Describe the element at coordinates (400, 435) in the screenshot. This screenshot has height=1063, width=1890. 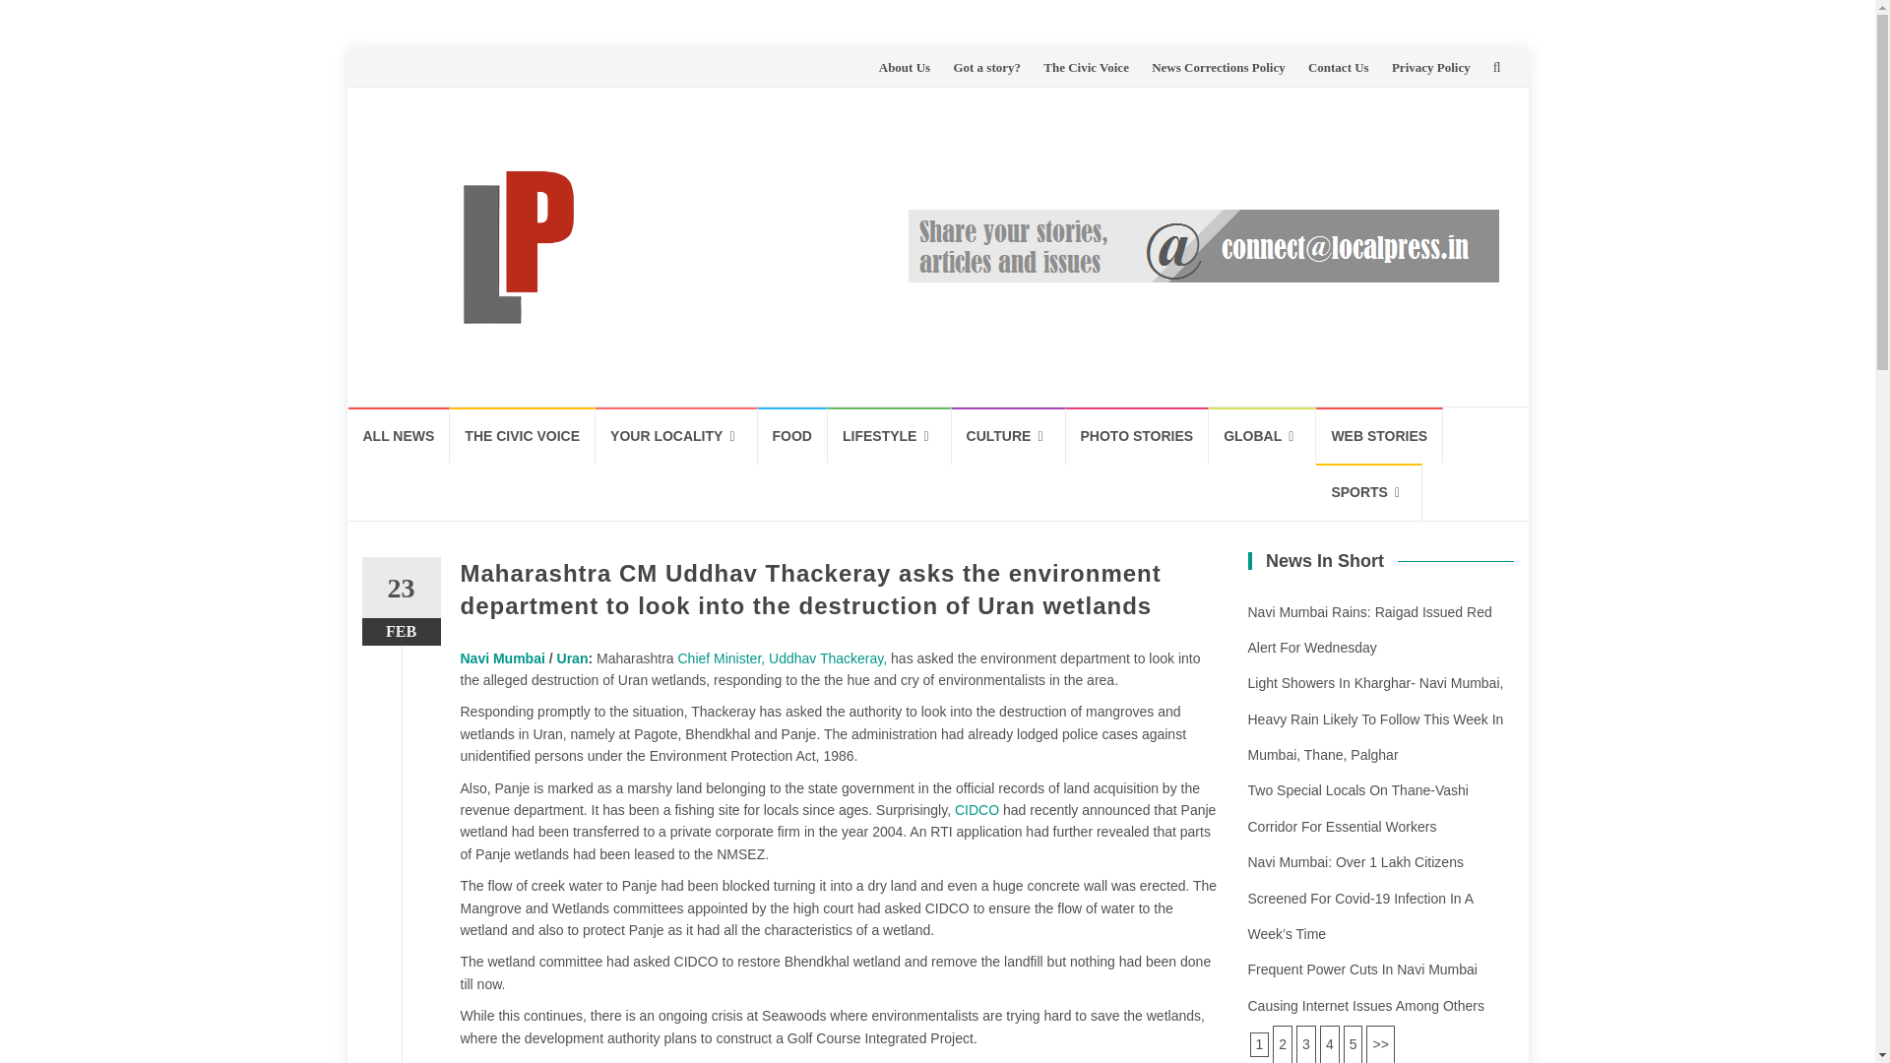
I see `ALL NEWS` at that location.